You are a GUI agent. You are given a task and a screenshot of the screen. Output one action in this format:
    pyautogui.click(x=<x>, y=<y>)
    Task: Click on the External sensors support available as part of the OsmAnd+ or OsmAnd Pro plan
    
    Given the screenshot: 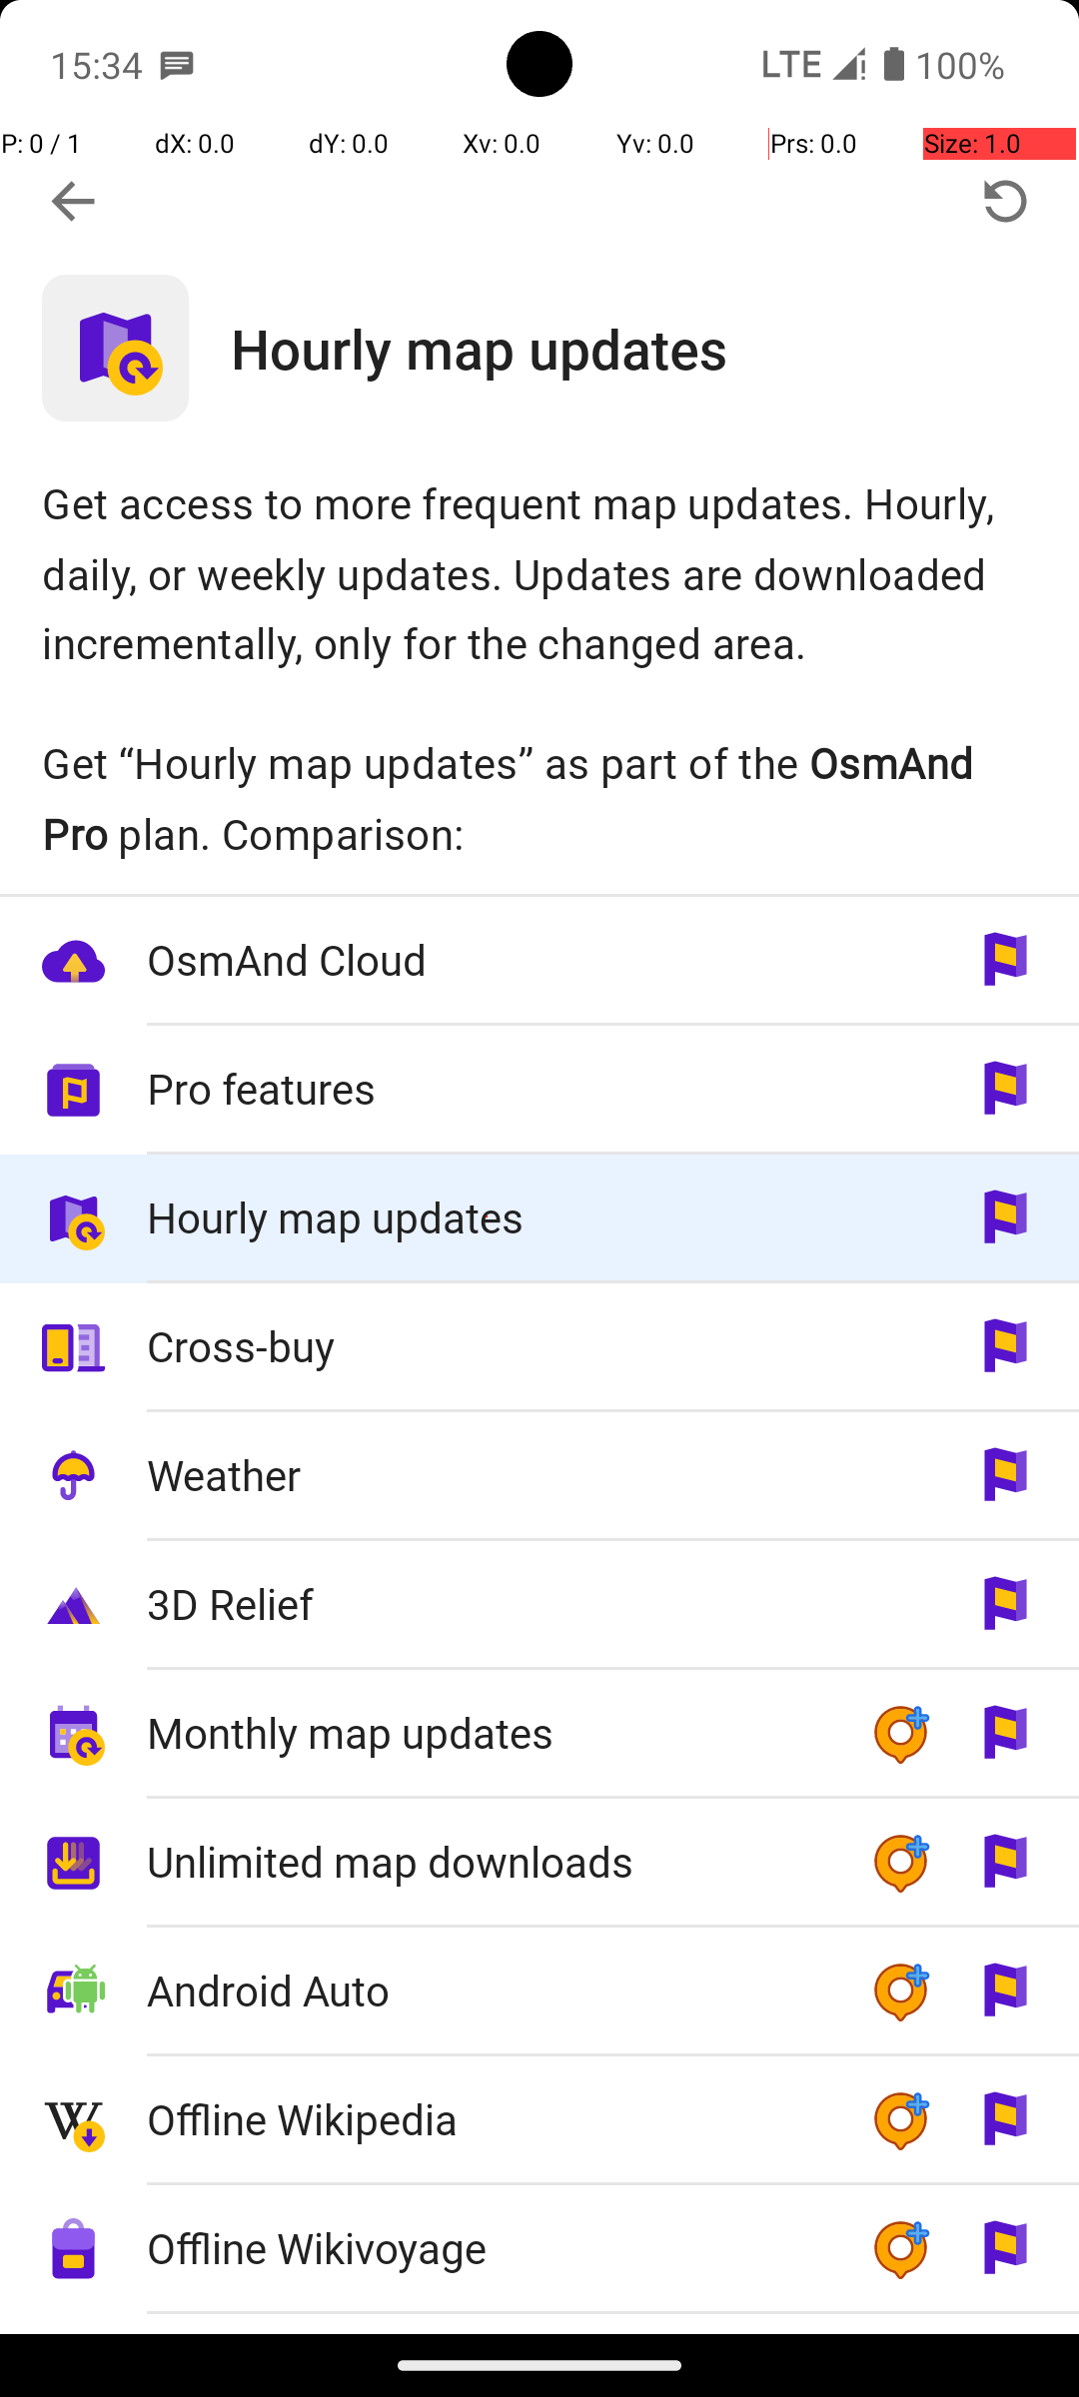 What is the action you would take?
    pyautogui.click(x=539, y=2324)
    